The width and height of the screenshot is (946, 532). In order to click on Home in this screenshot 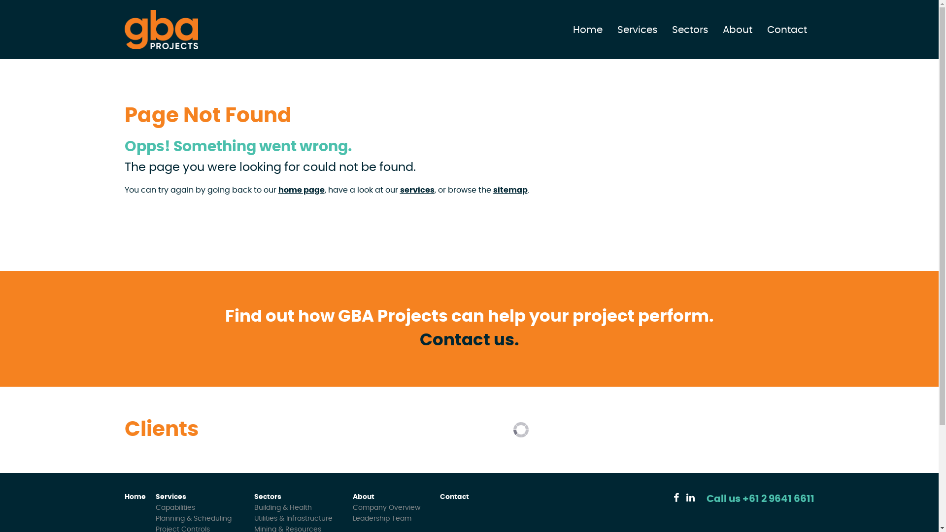, I will do `click(587, 30)`.